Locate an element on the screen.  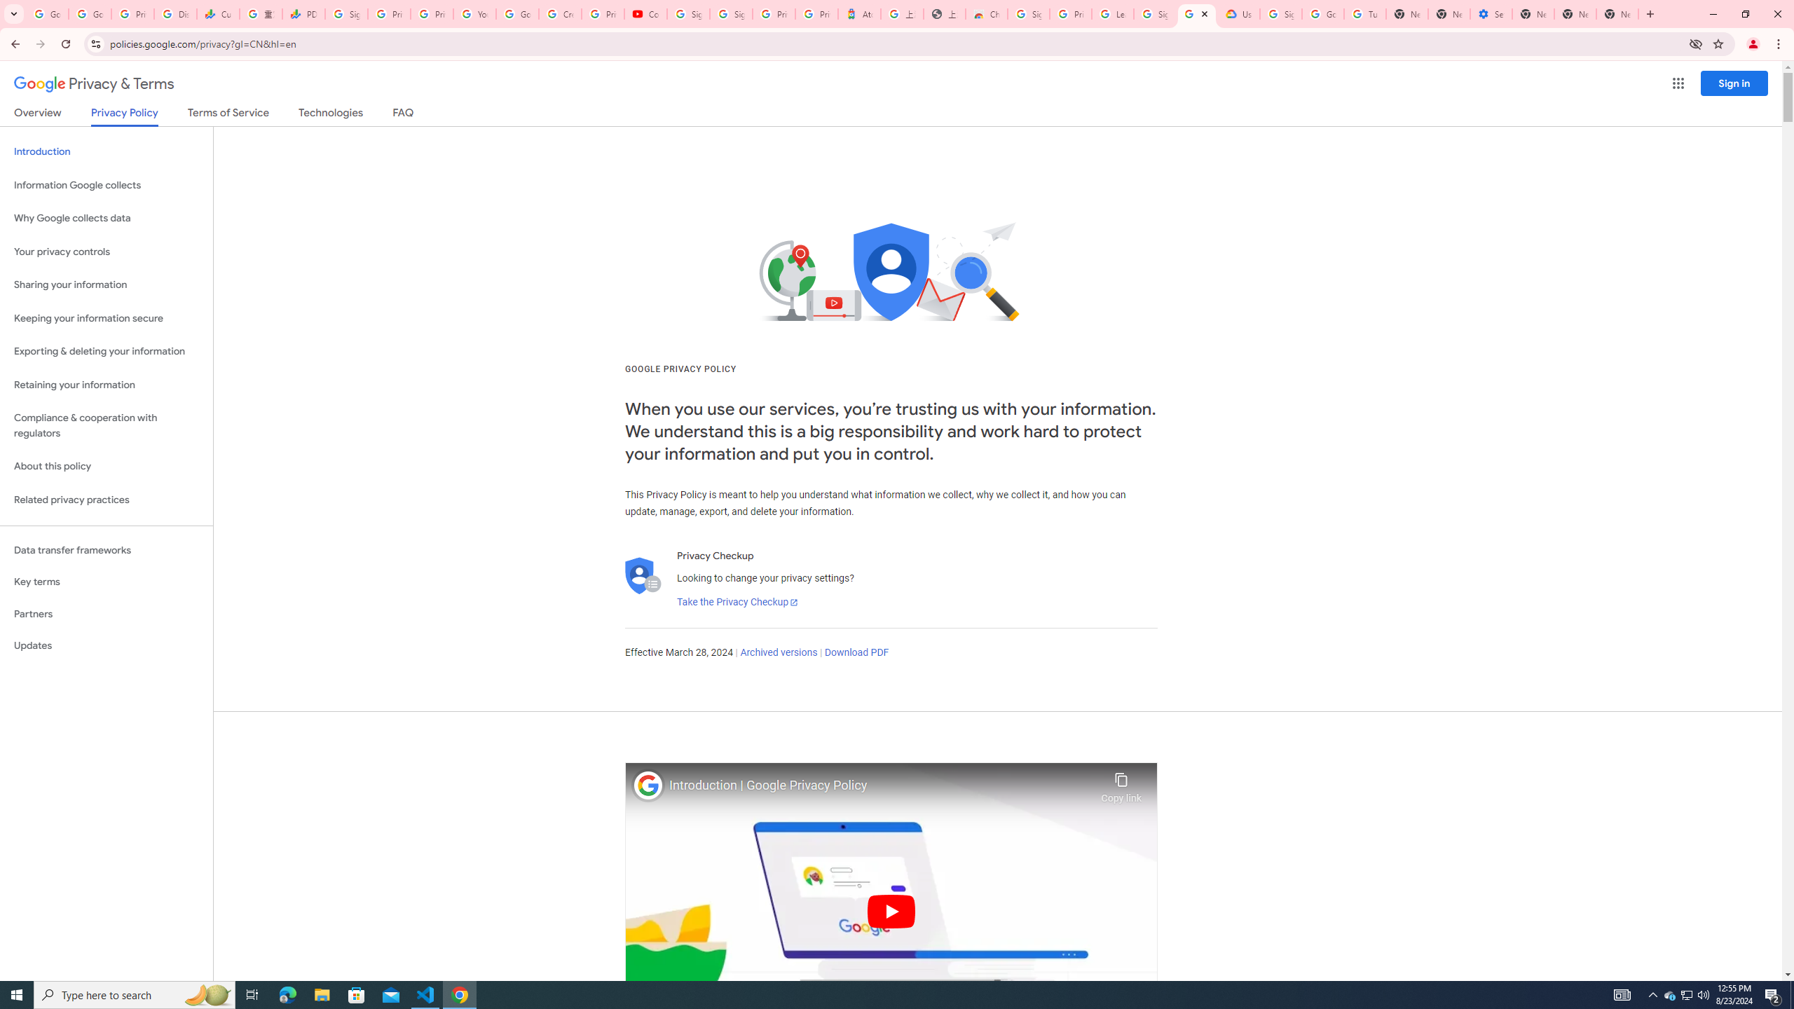
Privacy Checkup is located at coordinates (432, 14).